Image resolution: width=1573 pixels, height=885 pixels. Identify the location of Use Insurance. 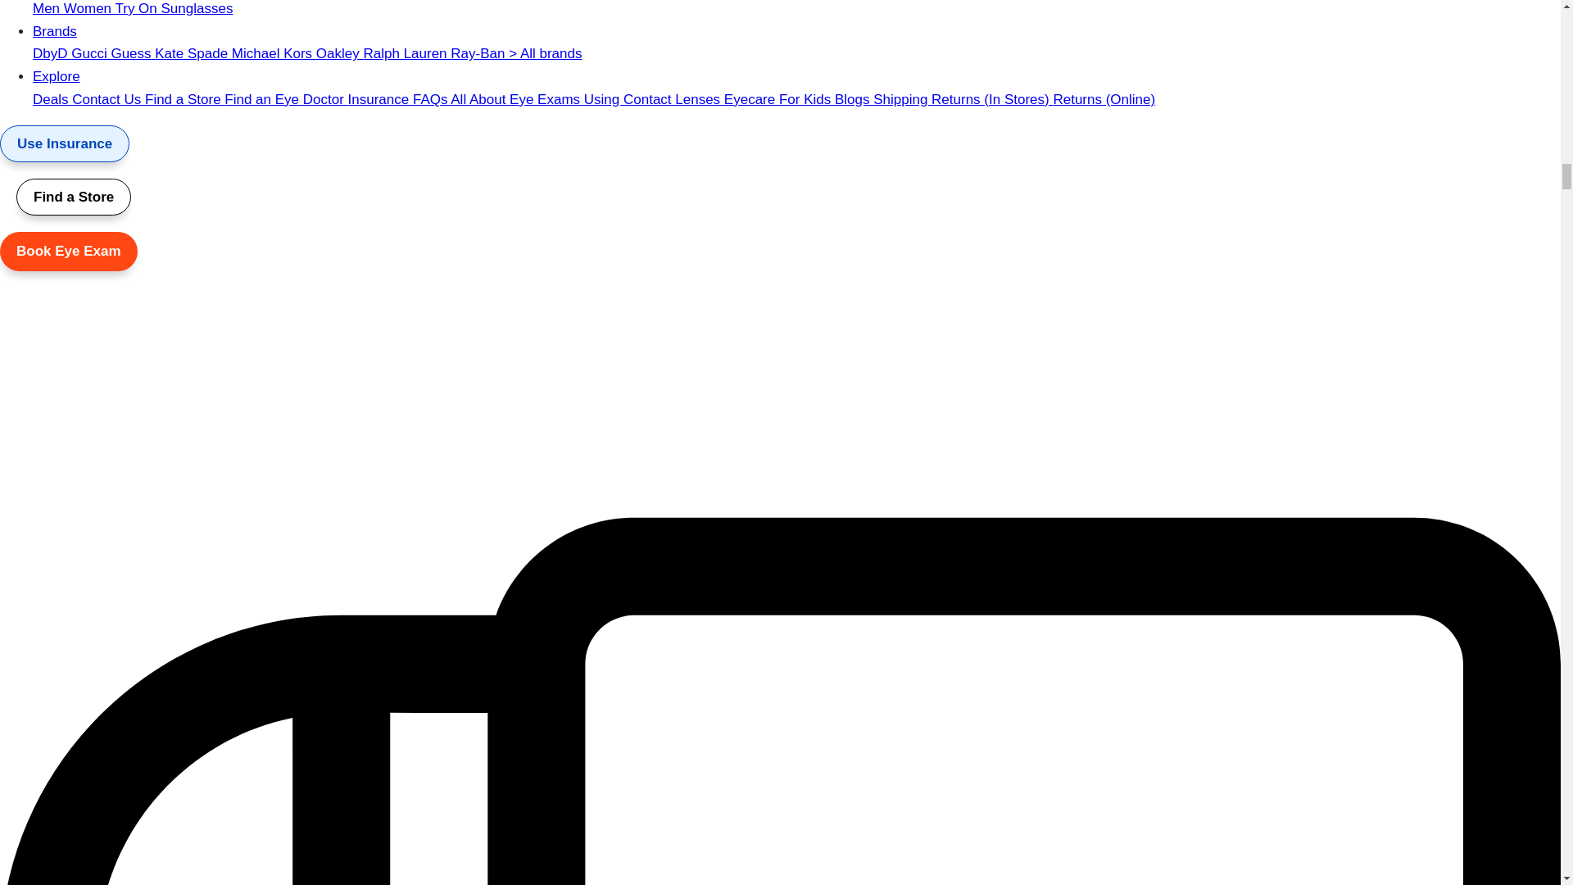
(64, 143).